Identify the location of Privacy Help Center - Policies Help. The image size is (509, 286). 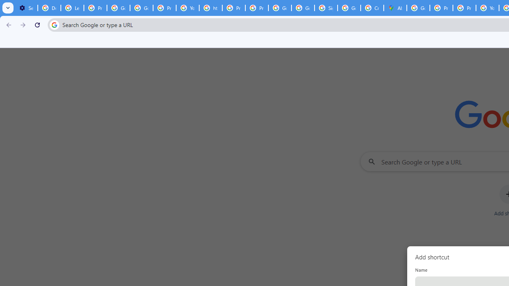
(464, 8).